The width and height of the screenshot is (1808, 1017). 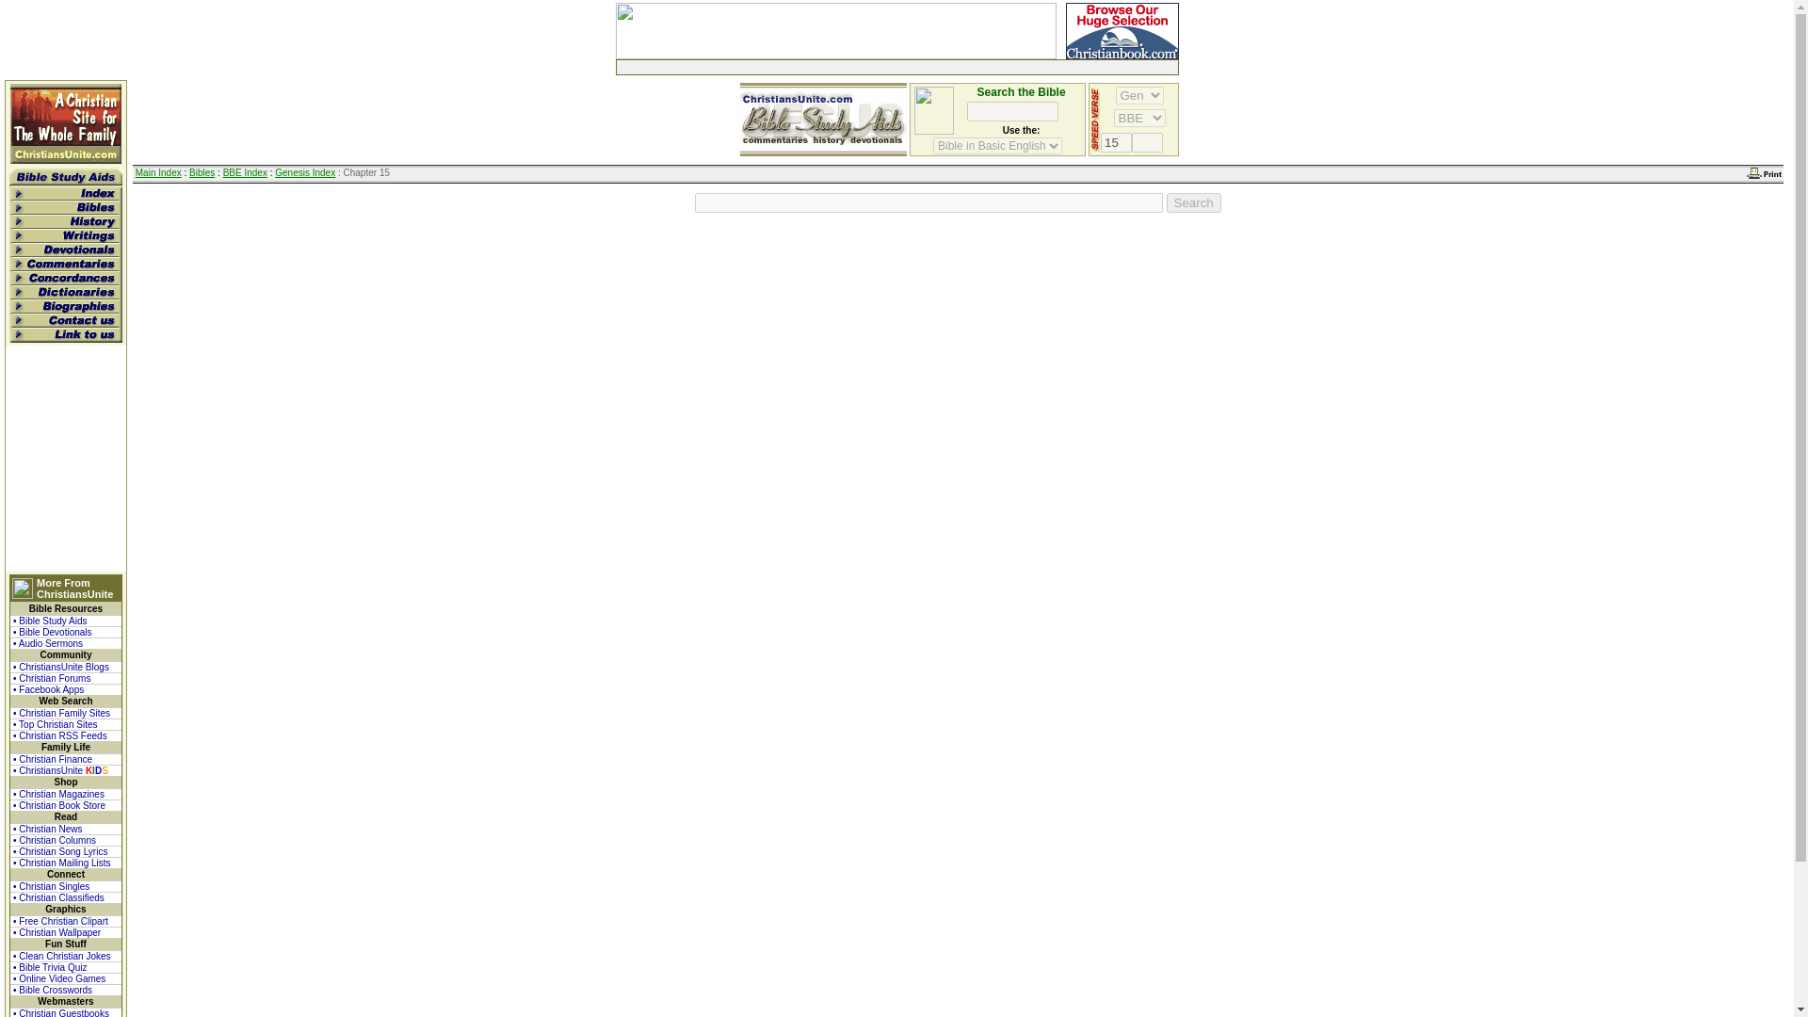 What do you see at coordinates (245, 173) in the screenshot?
I see `BBE Index` at bounding box center [245, 173].